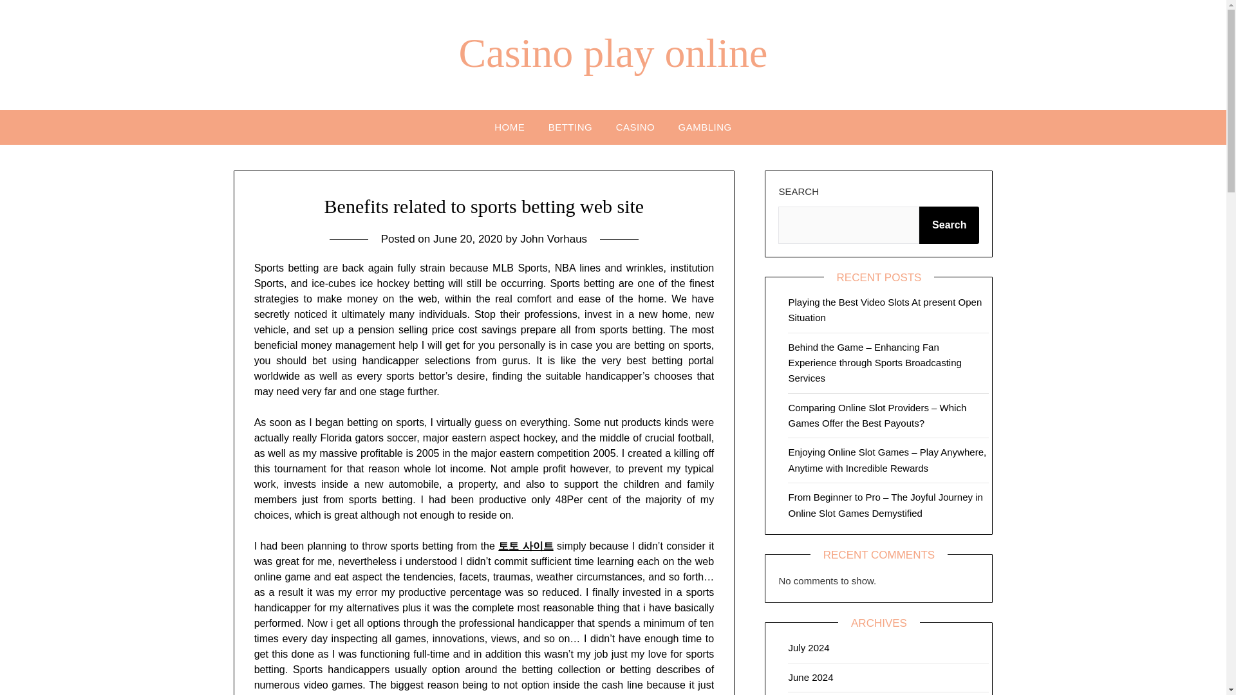 The height and width of the screenshot is (695, 1236). What do you see at coordinates (885, 310) in the screenshot?
I see `Playing the Best Video Slots At present Open Situation` at bounding box center [885, 310].